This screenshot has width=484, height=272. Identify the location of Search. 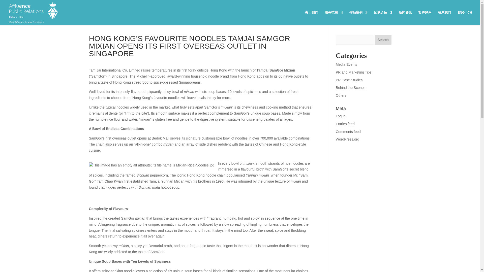
(383, 40).